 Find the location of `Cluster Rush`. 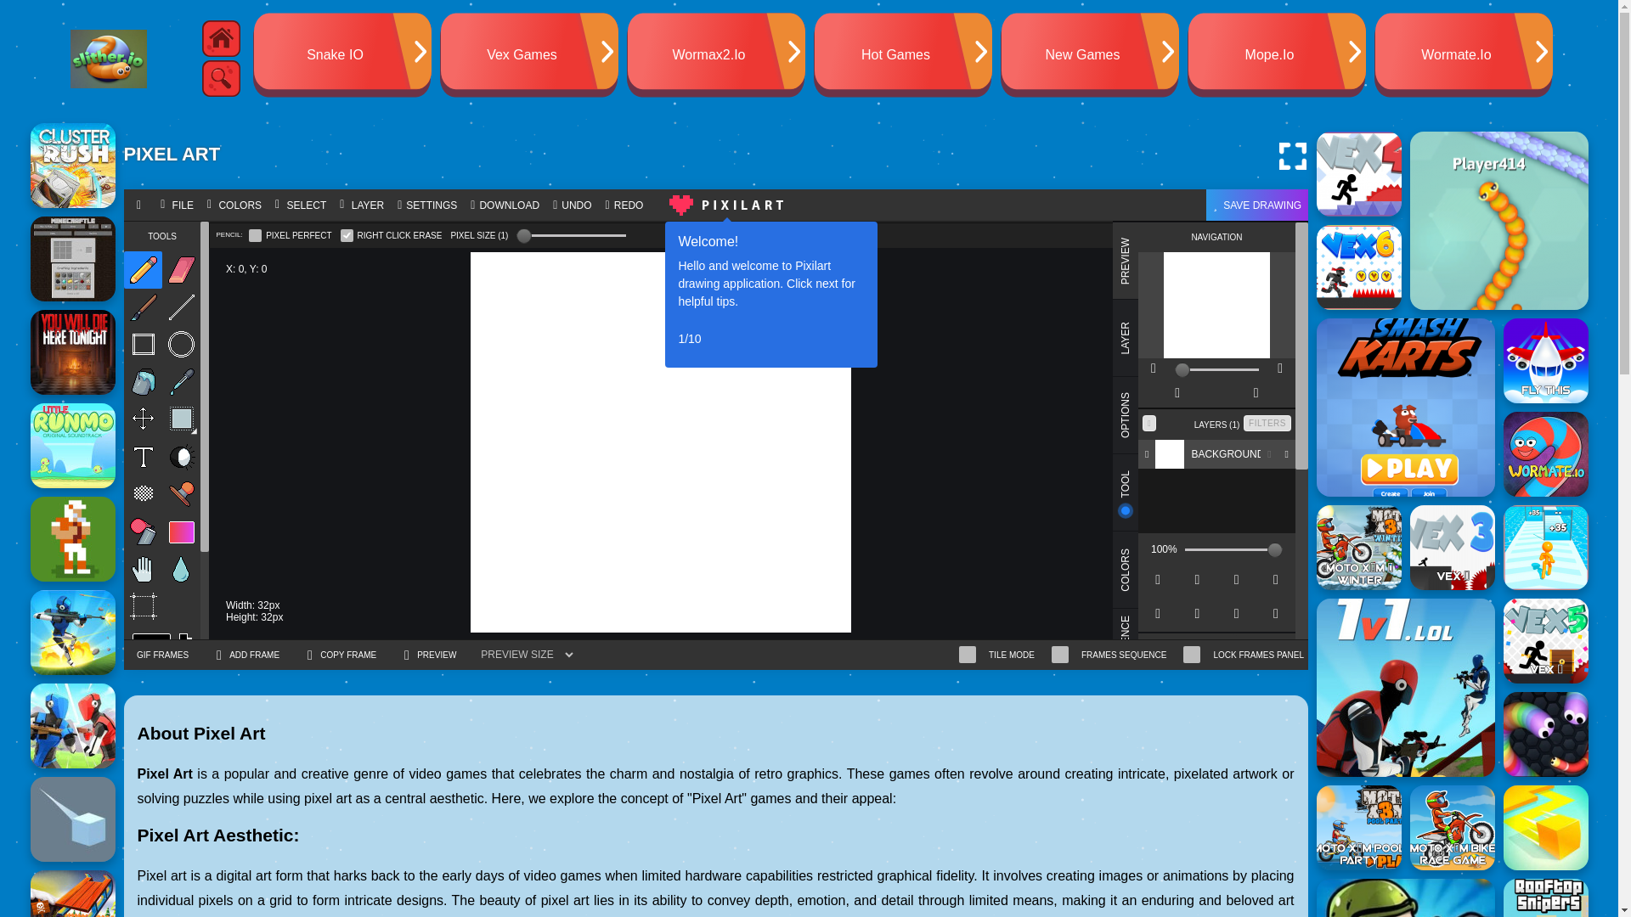

Cluster Rush is located at coordinates (73, 165).